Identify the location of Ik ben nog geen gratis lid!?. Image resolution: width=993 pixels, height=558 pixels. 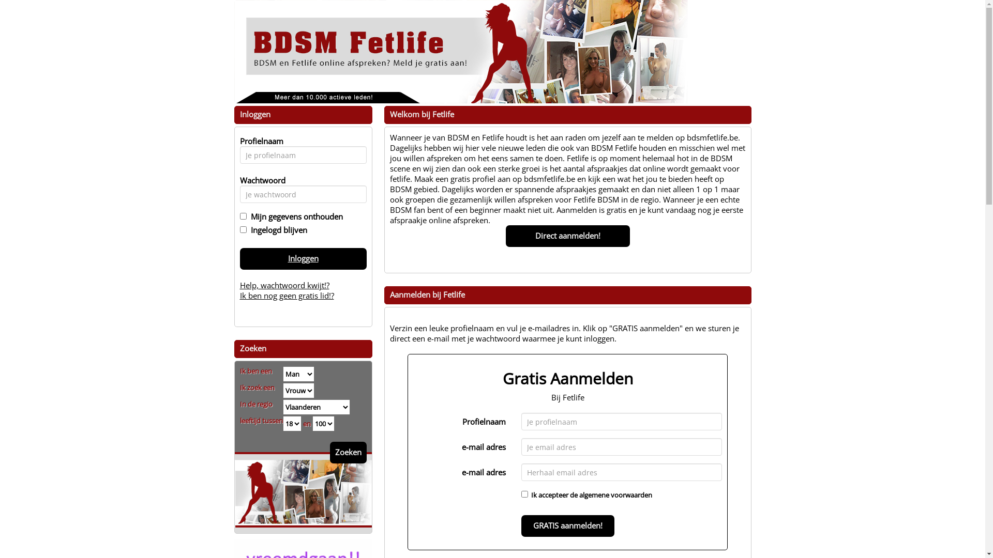
(287, 296).